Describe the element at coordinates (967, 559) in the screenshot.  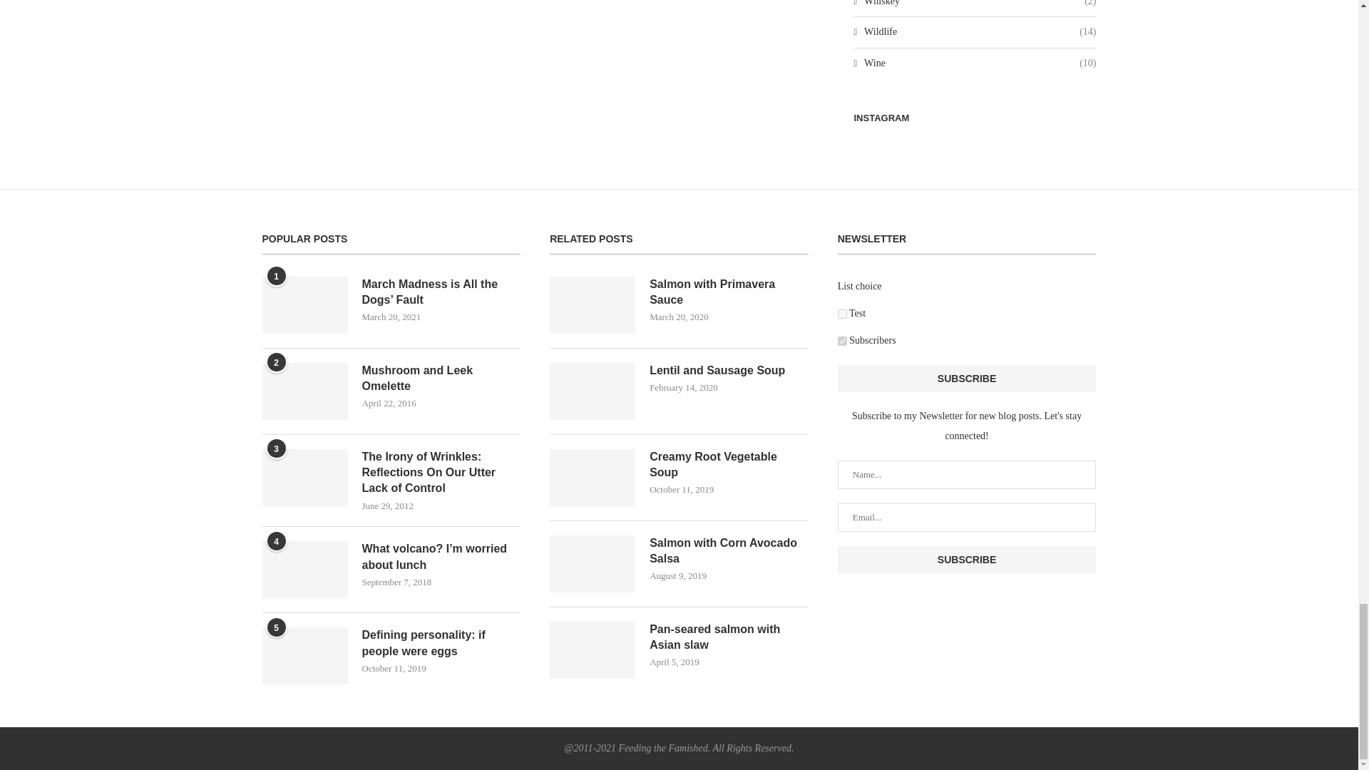
I see `Subscribe` at that location.